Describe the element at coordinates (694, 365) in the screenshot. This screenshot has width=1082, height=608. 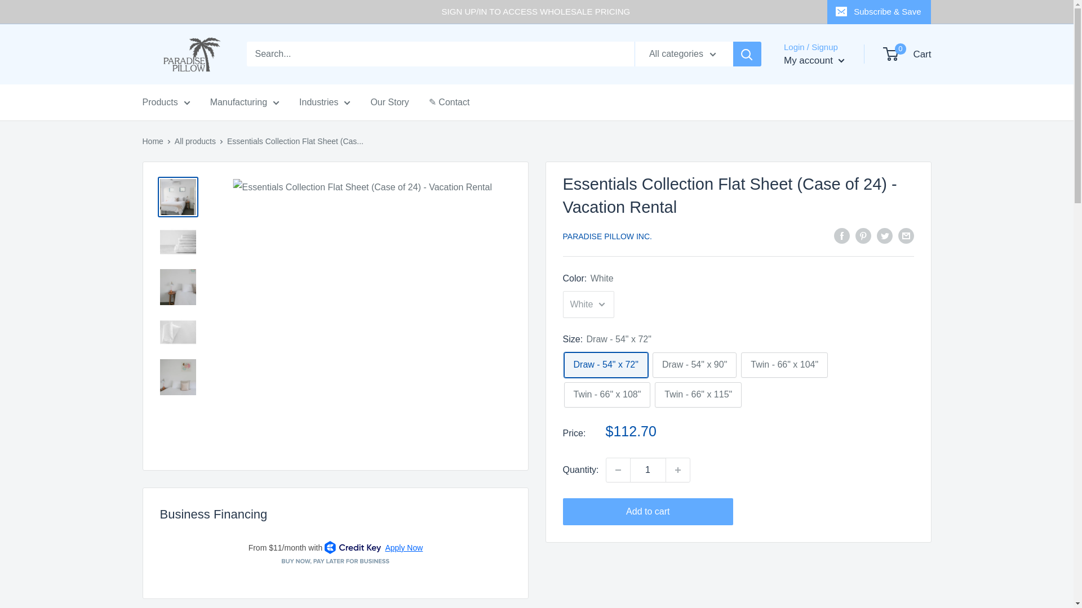
I see `Draw - 54" x 90"` at that location.